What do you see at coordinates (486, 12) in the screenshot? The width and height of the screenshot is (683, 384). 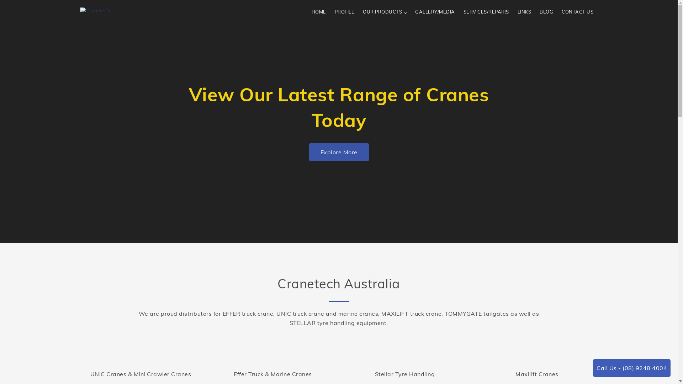 I see `SERVICES/REPAIRS` at bounding box center [486, 12].